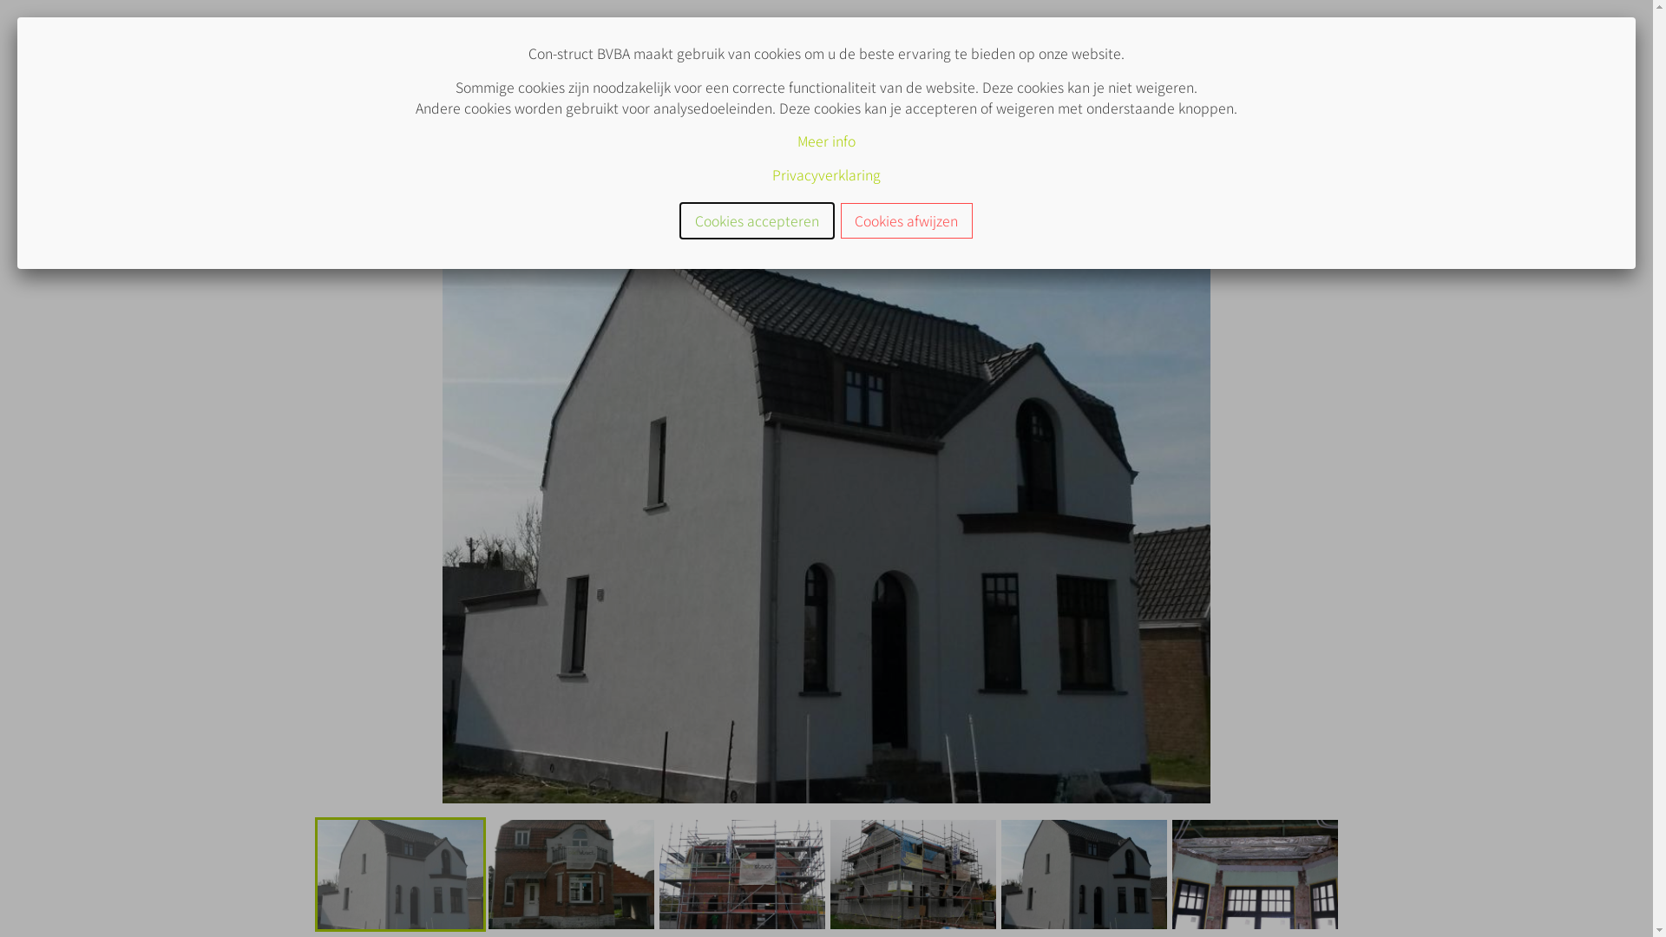  Describe the element at coordinates (1119, 43) in the screenshot. I see `CONTACT` at that location.